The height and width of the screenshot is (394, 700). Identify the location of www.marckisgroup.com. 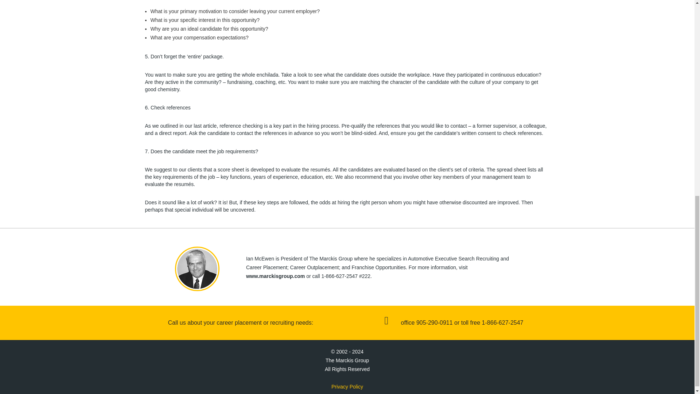
(275, 276).